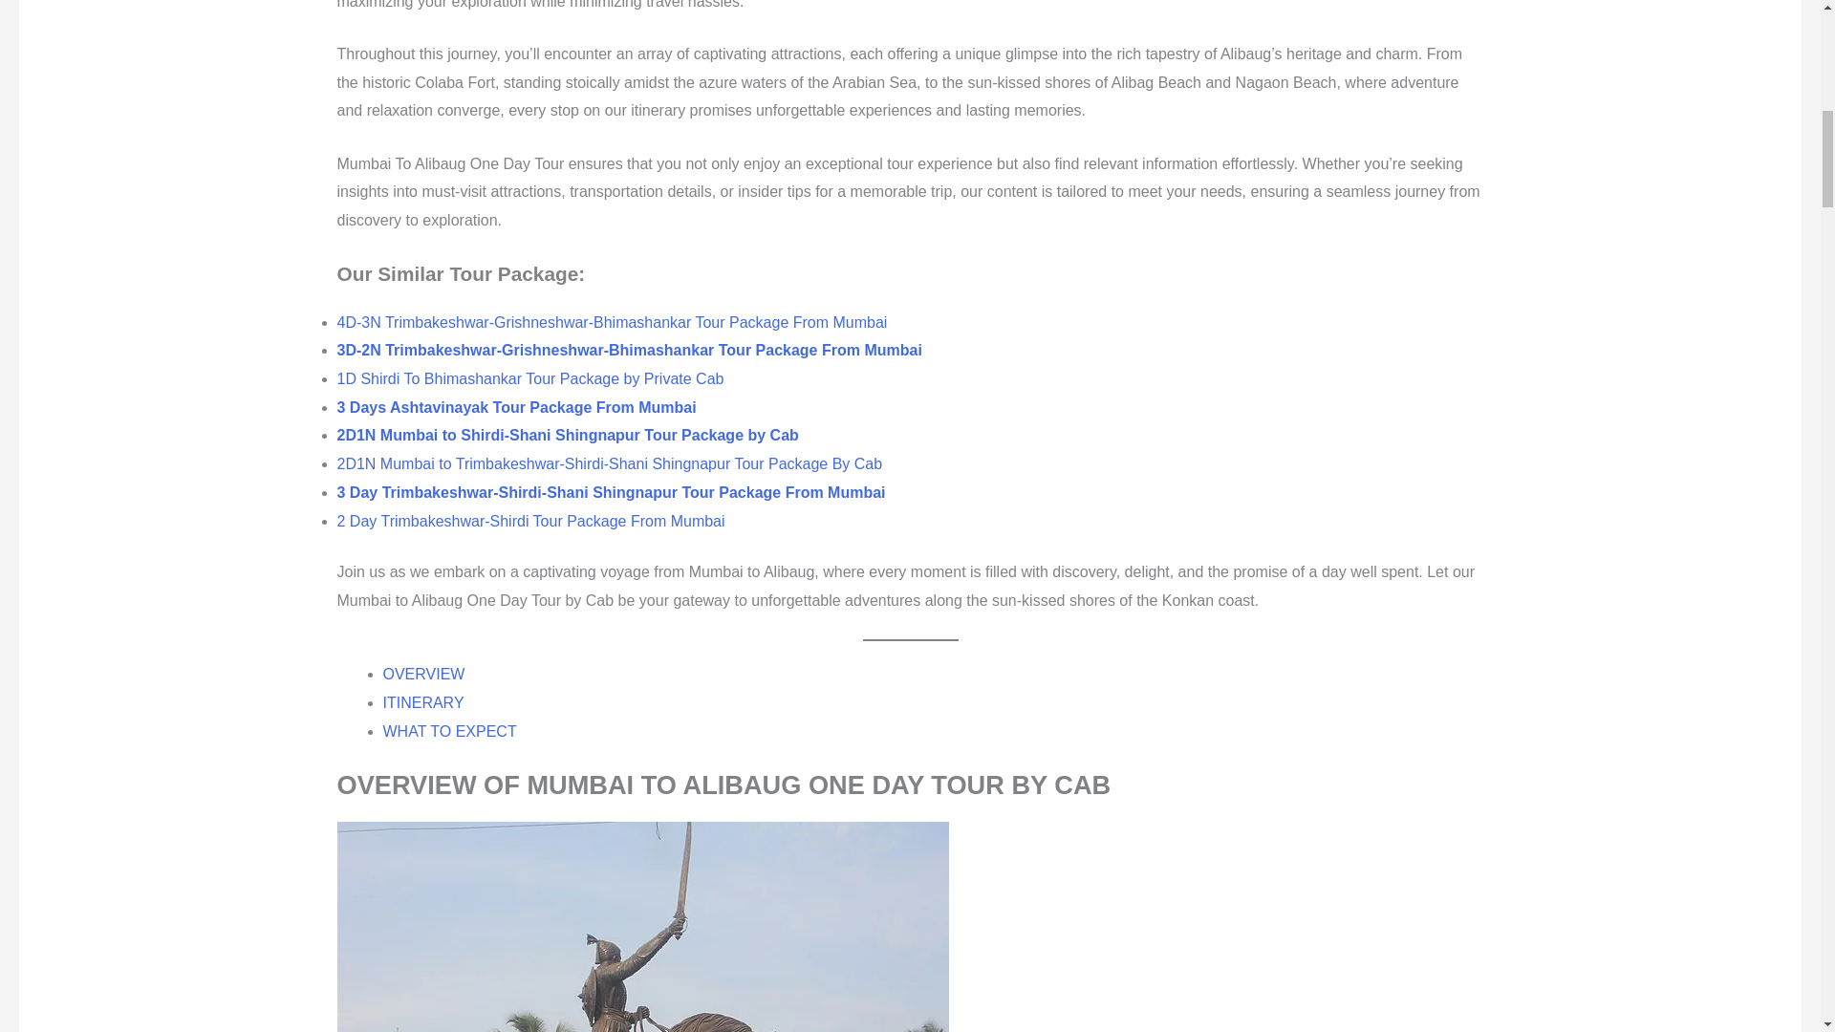 This screenshot has height=1032, width=1835. I want to click on ITINERARY, so click(932, 703).